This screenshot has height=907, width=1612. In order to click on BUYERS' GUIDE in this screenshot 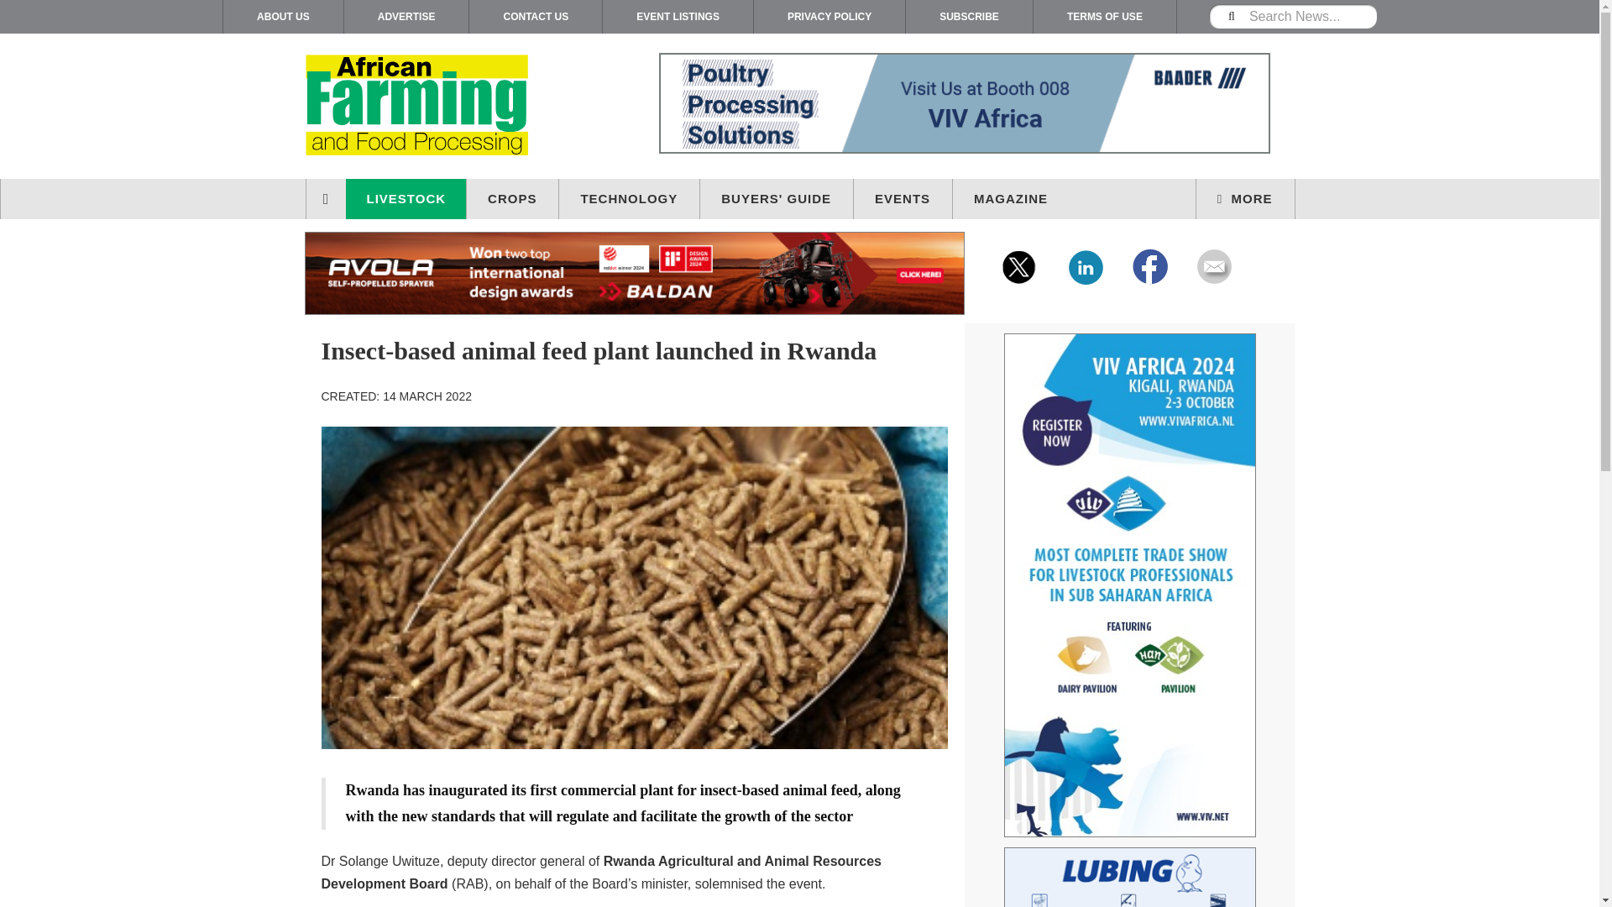, I will do `click(776, 198)`.